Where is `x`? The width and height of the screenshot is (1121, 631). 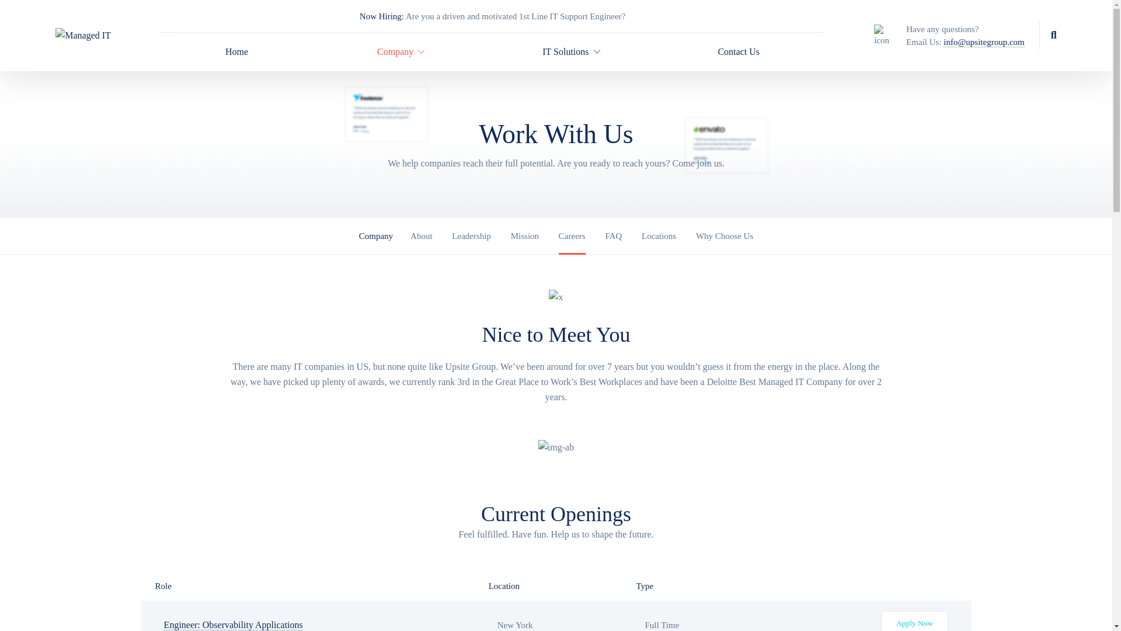
x is located at coordinates (556, 297).